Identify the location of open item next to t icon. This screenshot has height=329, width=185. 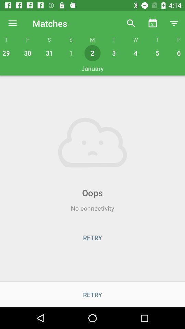
(131, 23).